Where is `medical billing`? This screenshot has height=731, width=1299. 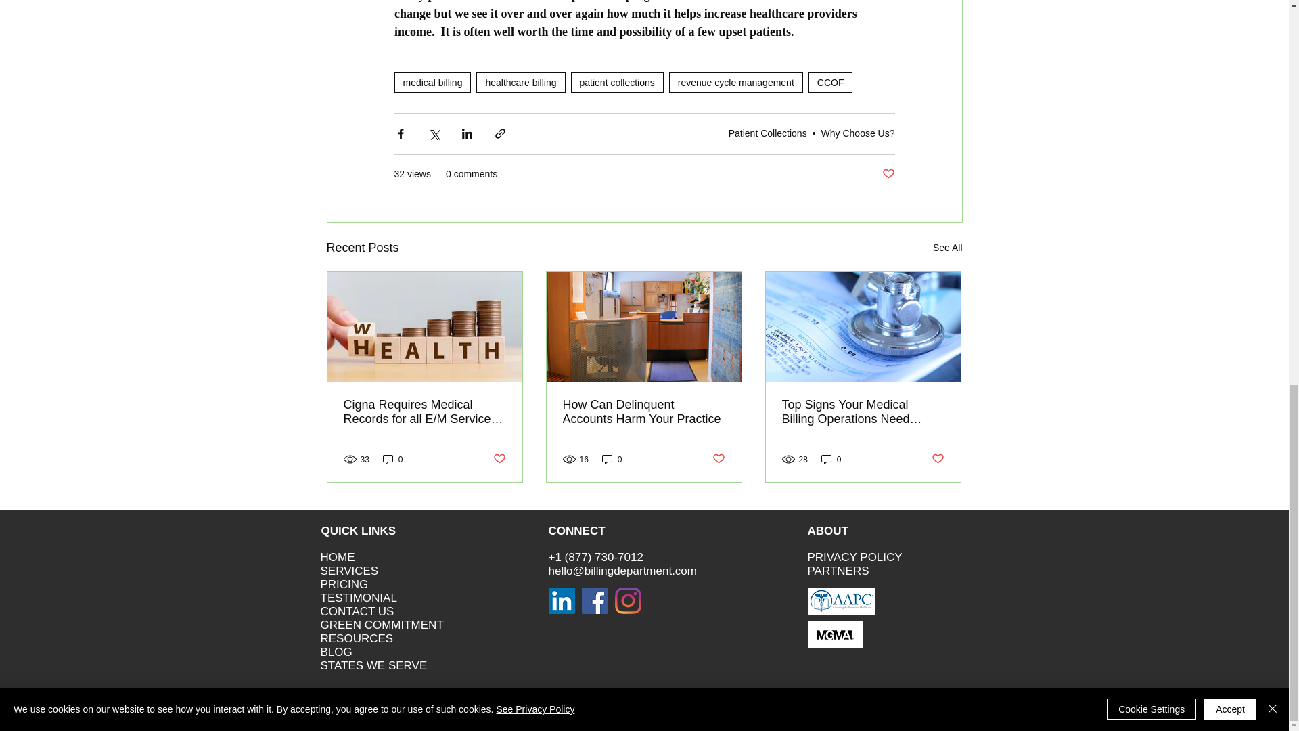 medical billing is located at coordinates (432, 83).